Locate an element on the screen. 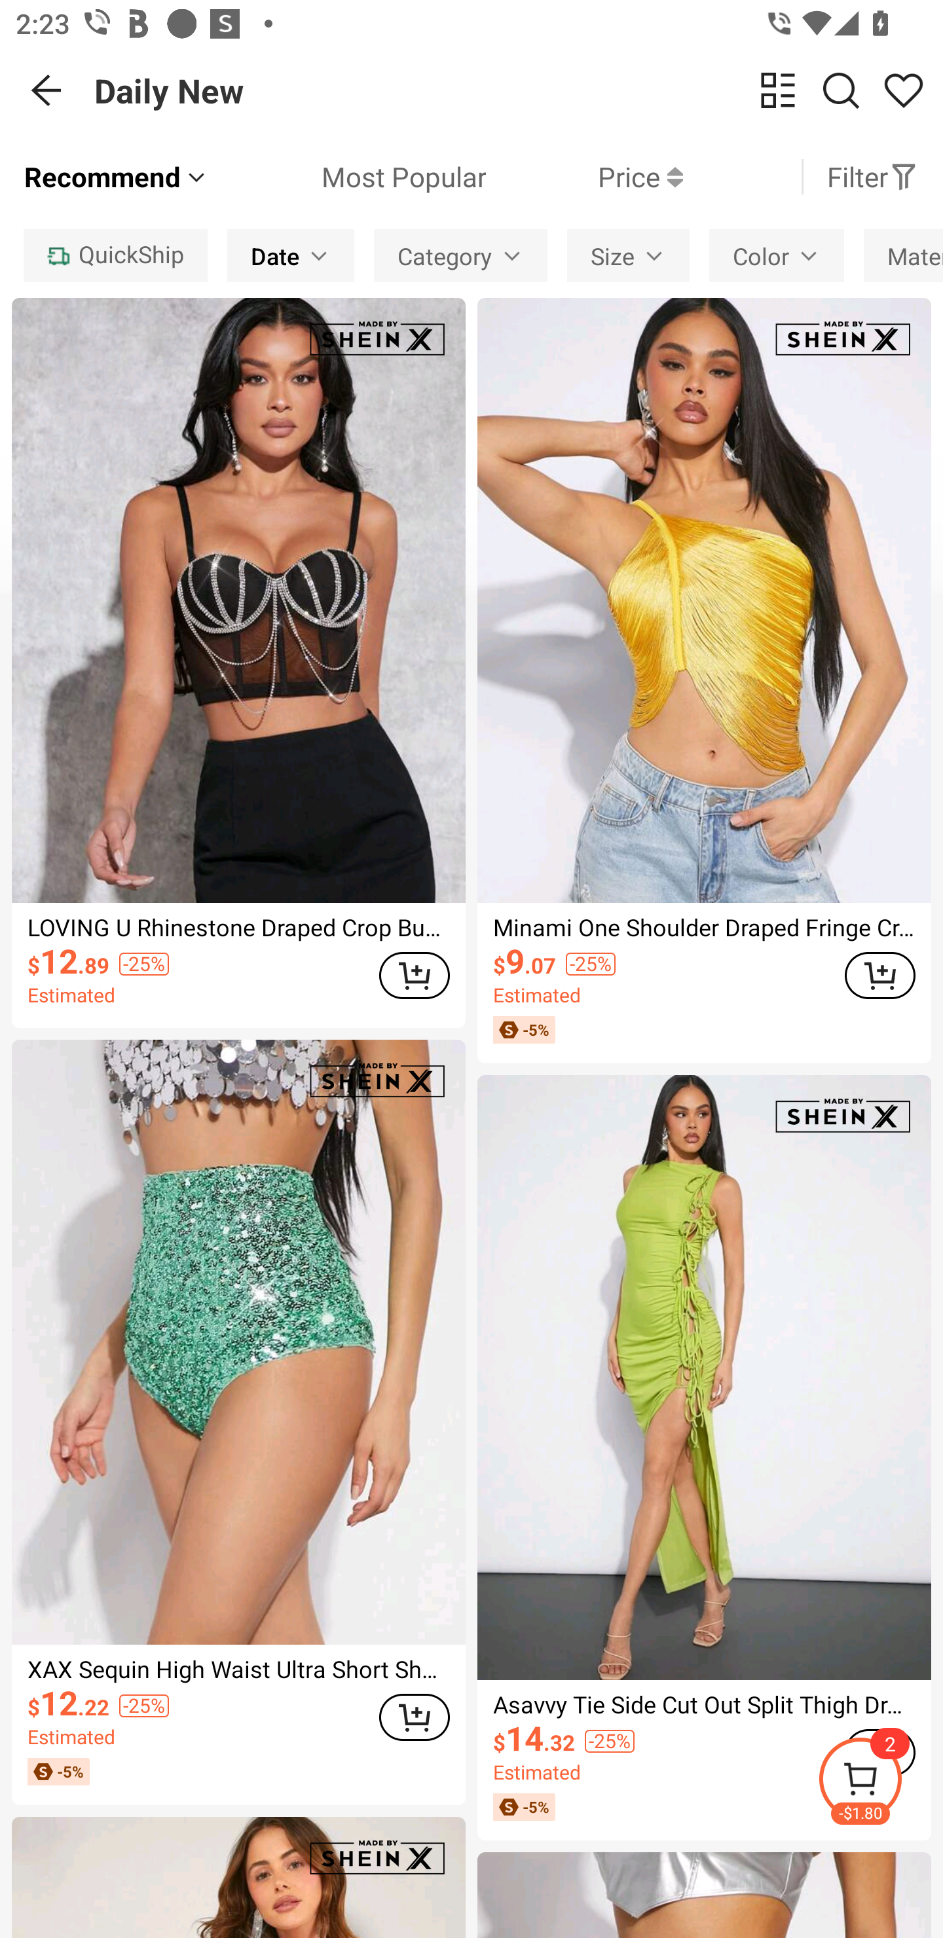  Color is located at coordinates (776, 255).